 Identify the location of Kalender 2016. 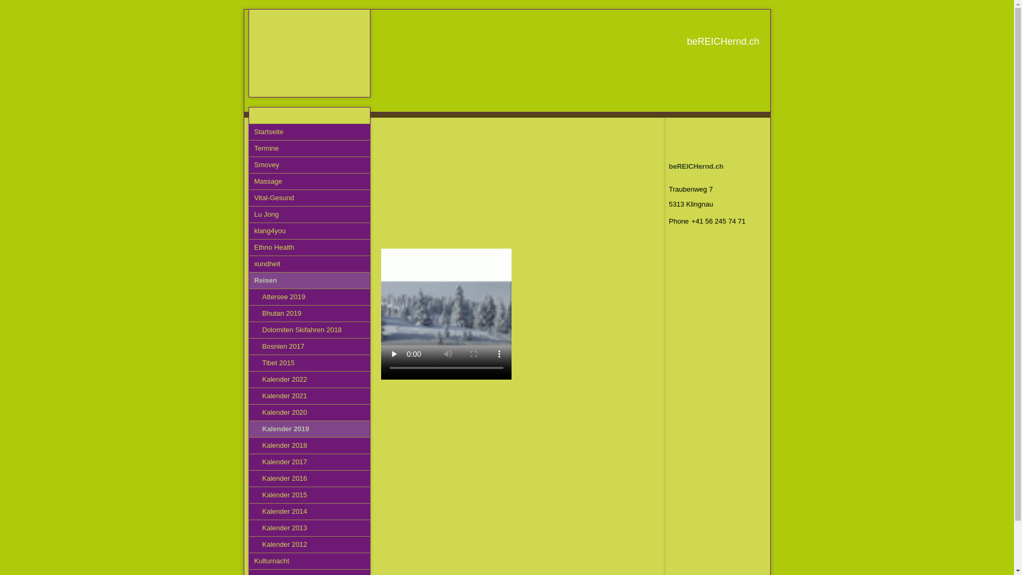
(310, 479).